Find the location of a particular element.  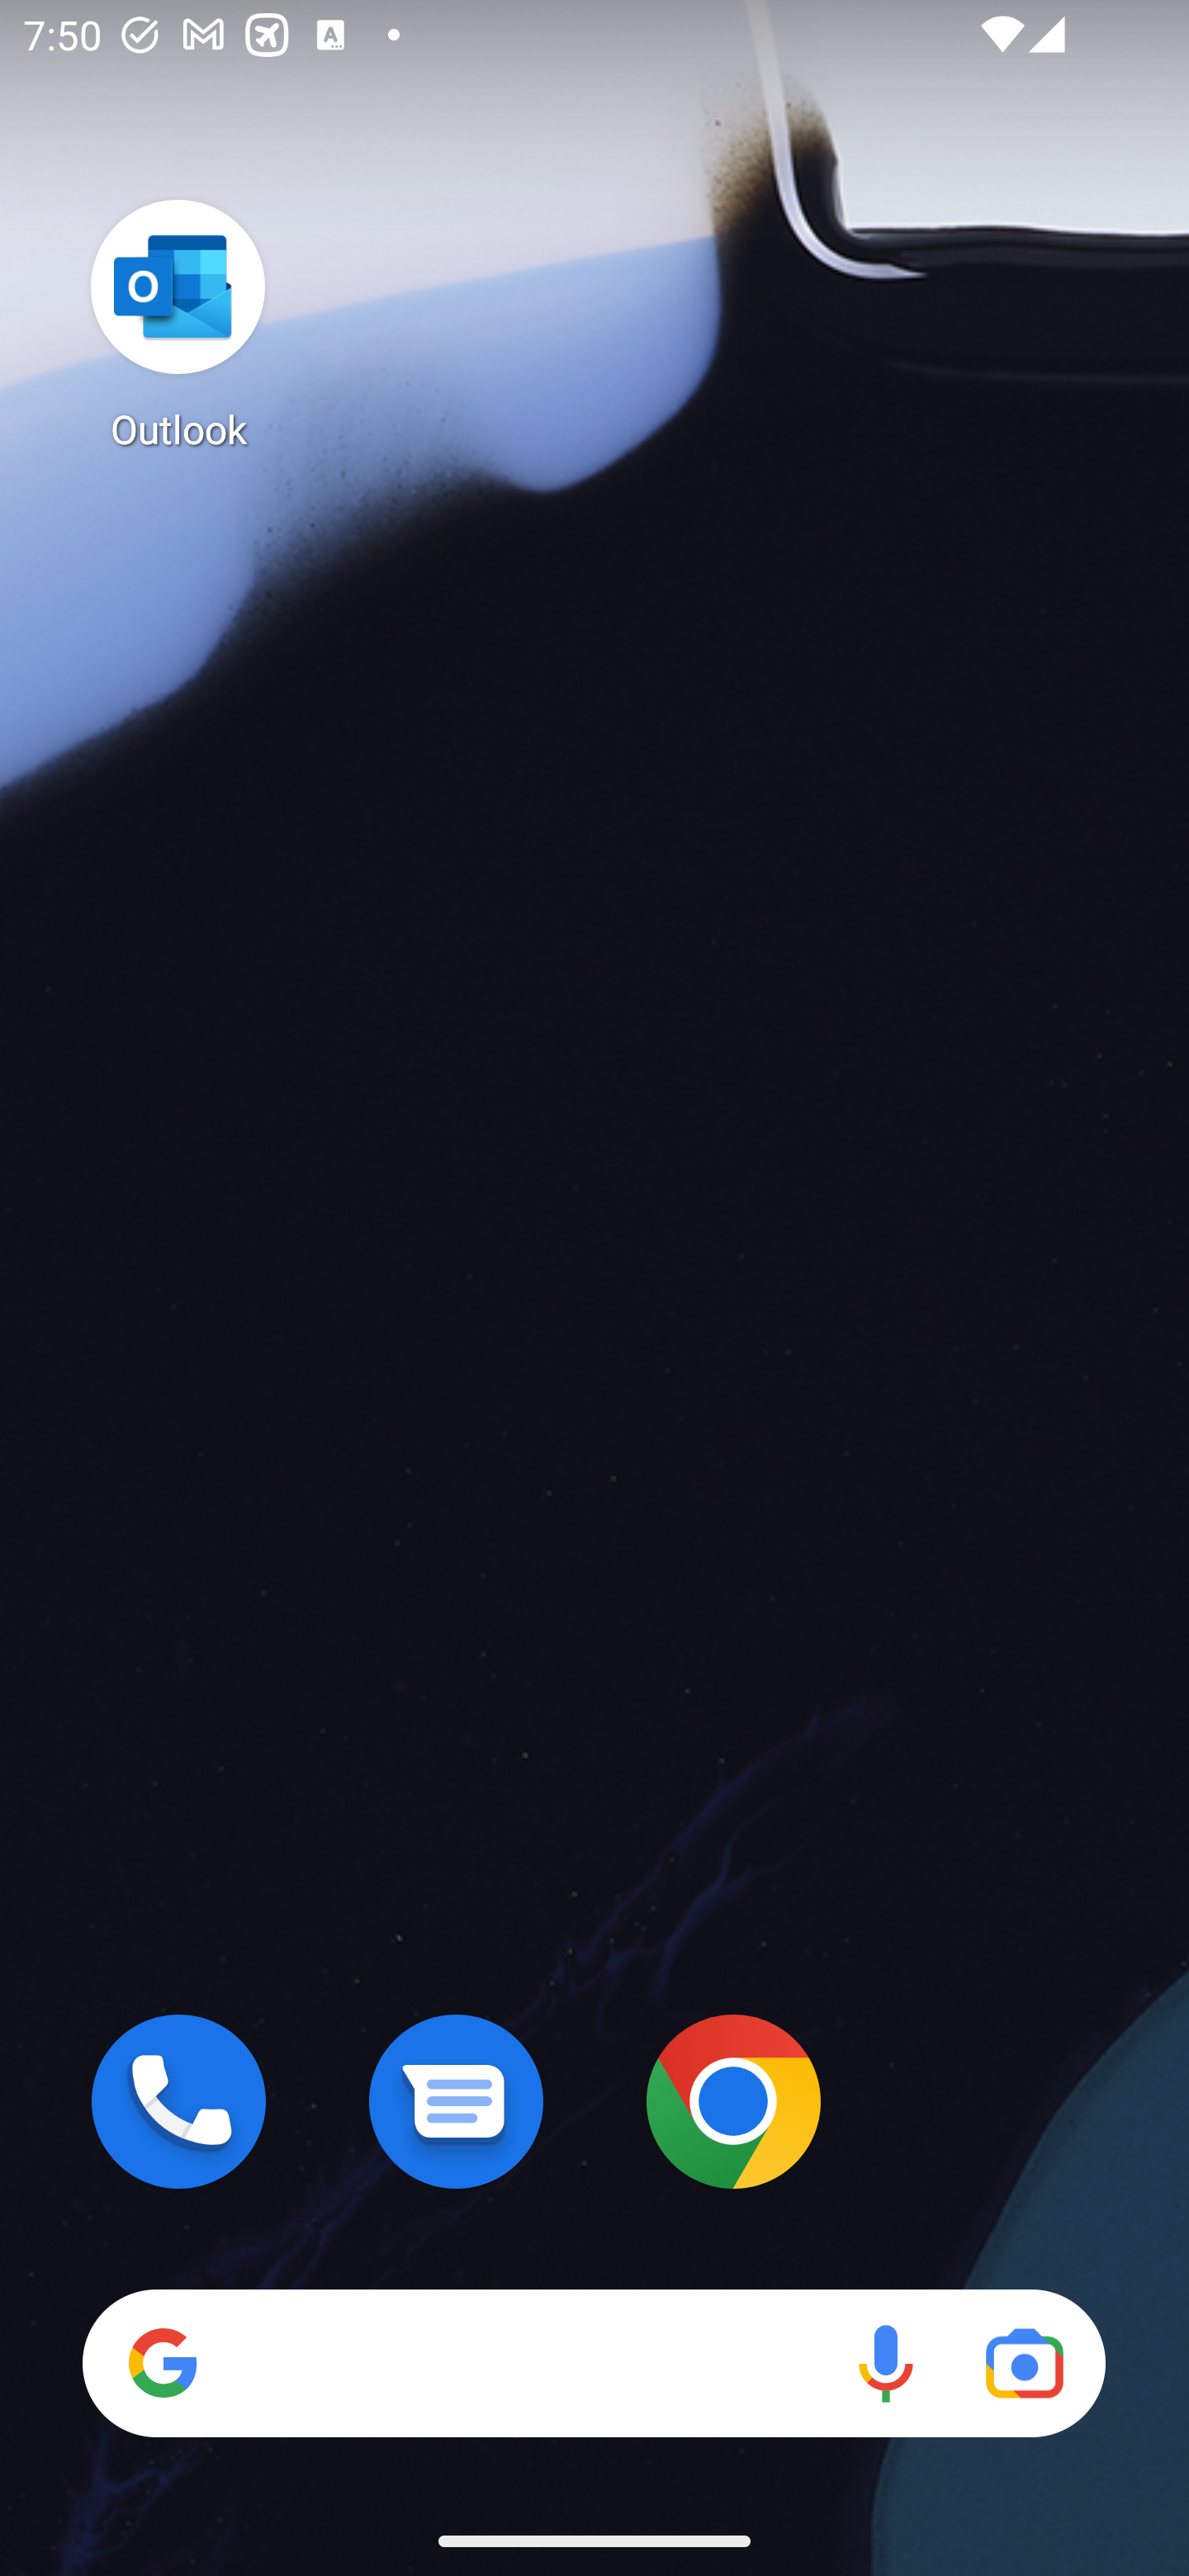

Messages is located at coordinates (456, 2101).